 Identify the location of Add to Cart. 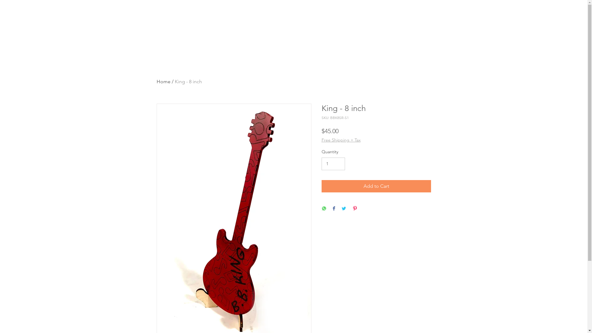
(376, 186).